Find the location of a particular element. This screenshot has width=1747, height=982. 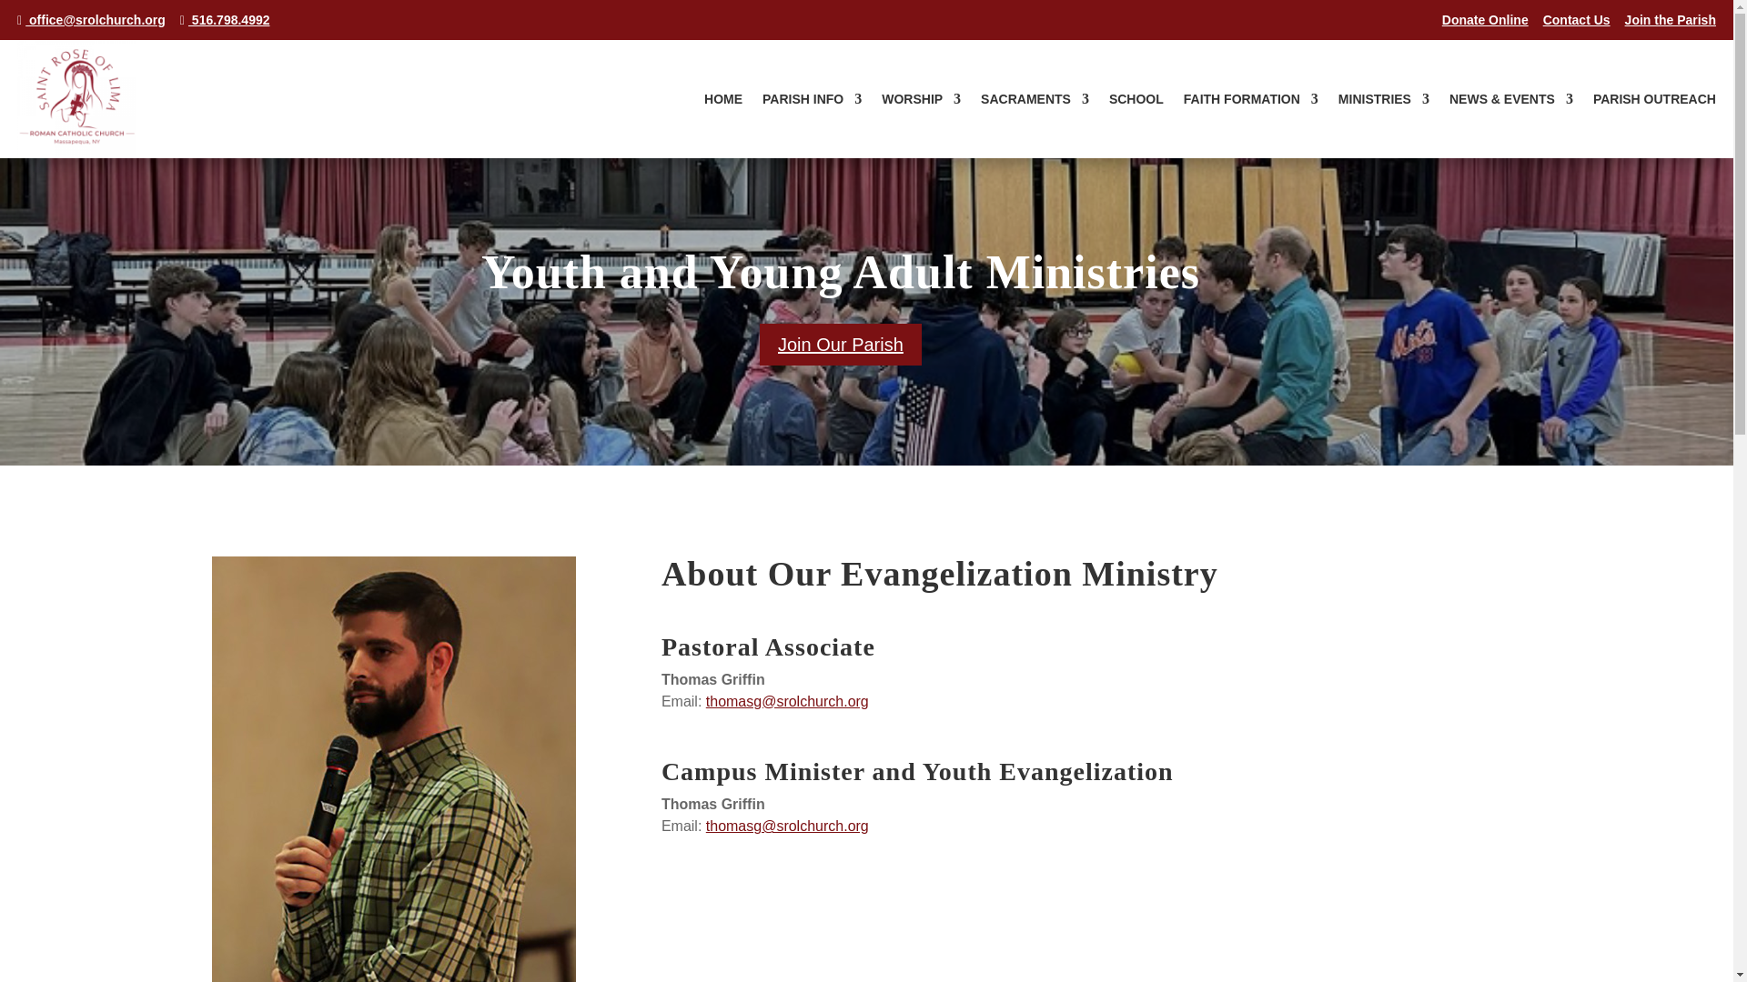

HOME is located at coordinates (722, 102).